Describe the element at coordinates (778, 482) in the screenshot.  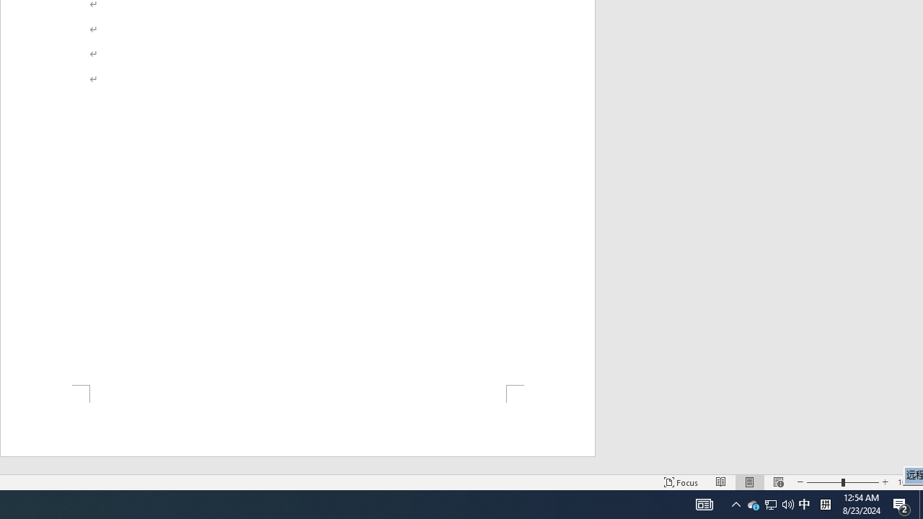
I see `Web Layout` at that location.